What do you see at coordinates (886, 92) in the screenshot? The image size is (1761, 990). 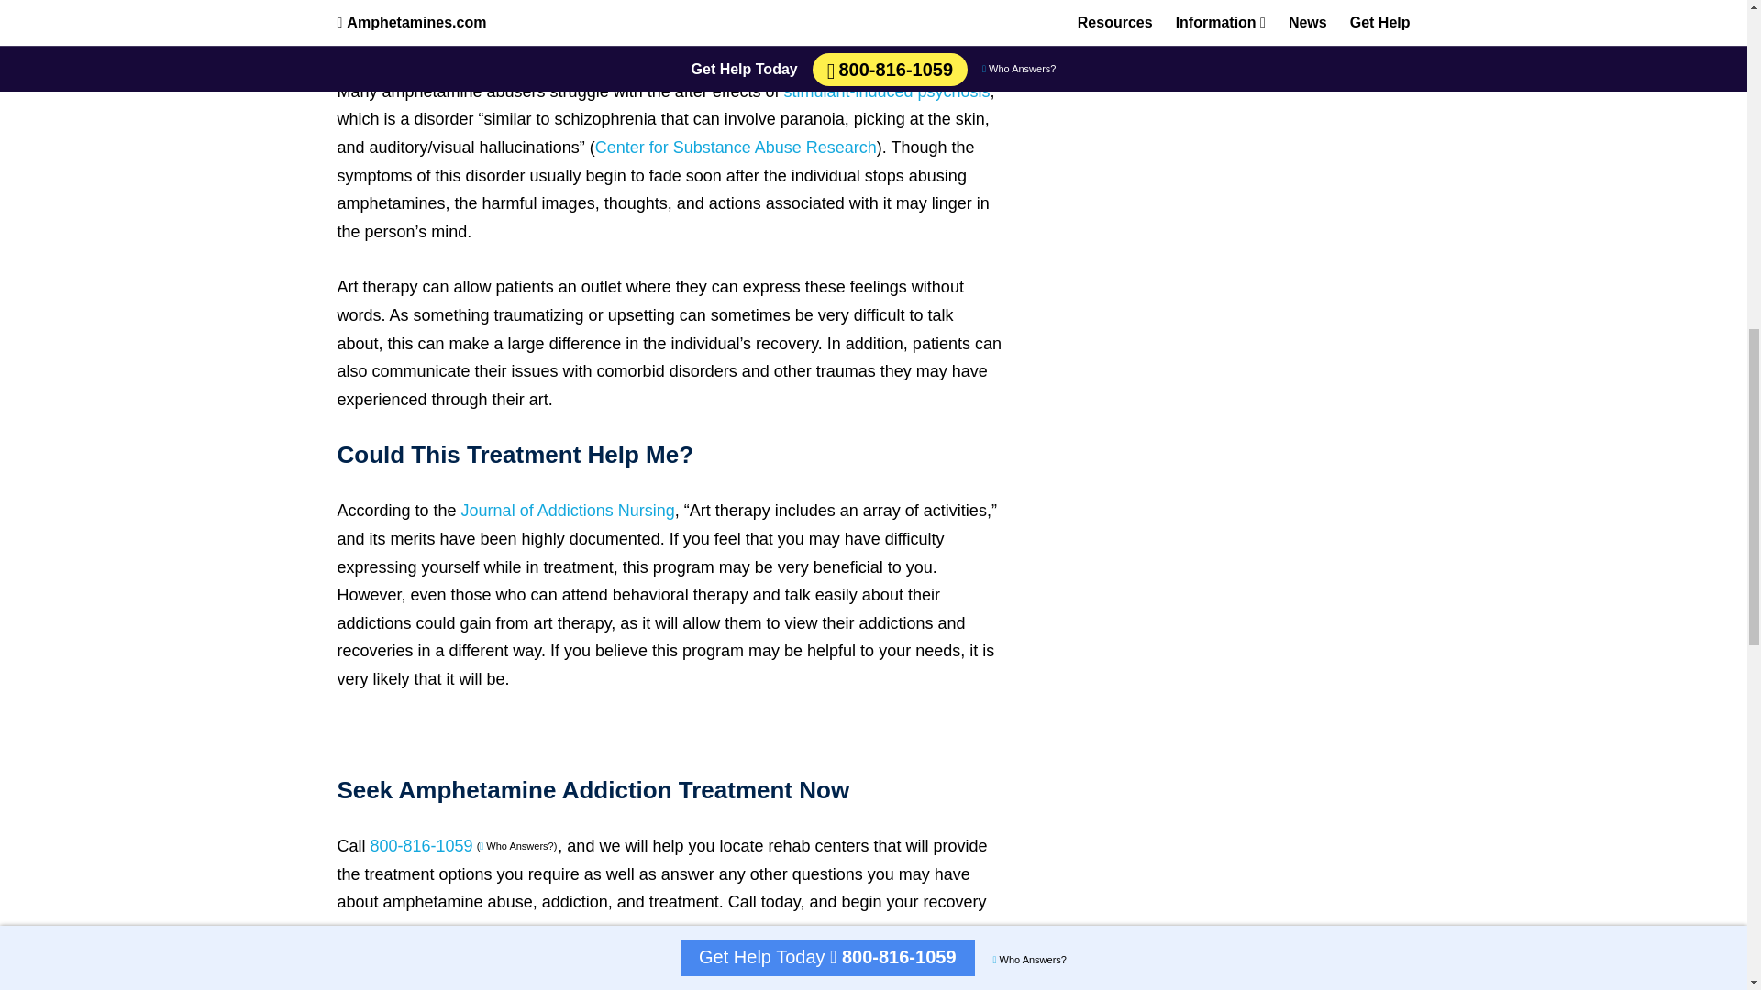 I see `stimulant-induced psychosis` at bounding box center [886, 92].